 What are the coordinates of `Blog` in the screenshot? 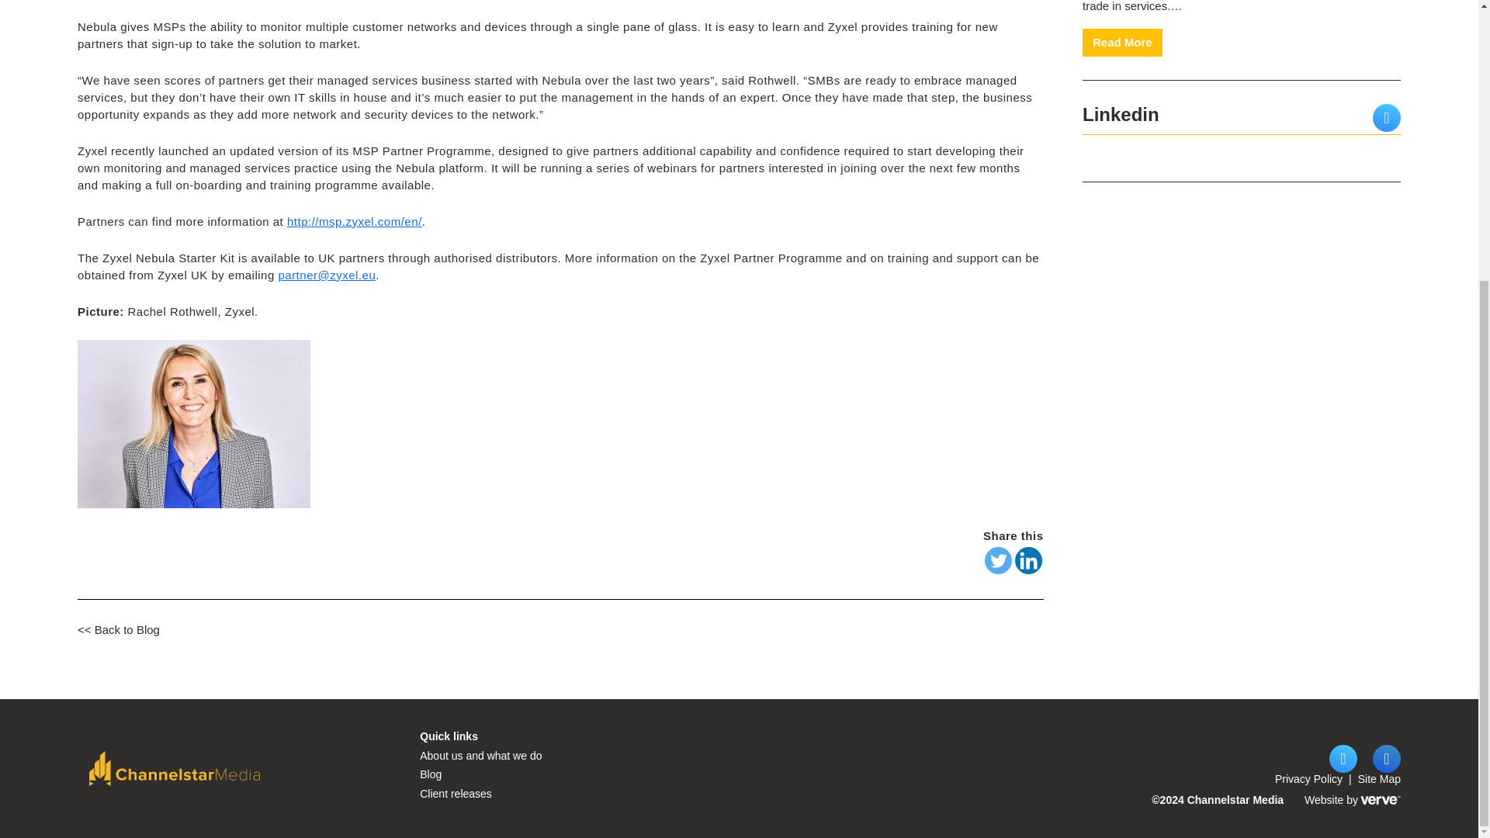 It's located at (430, 774).